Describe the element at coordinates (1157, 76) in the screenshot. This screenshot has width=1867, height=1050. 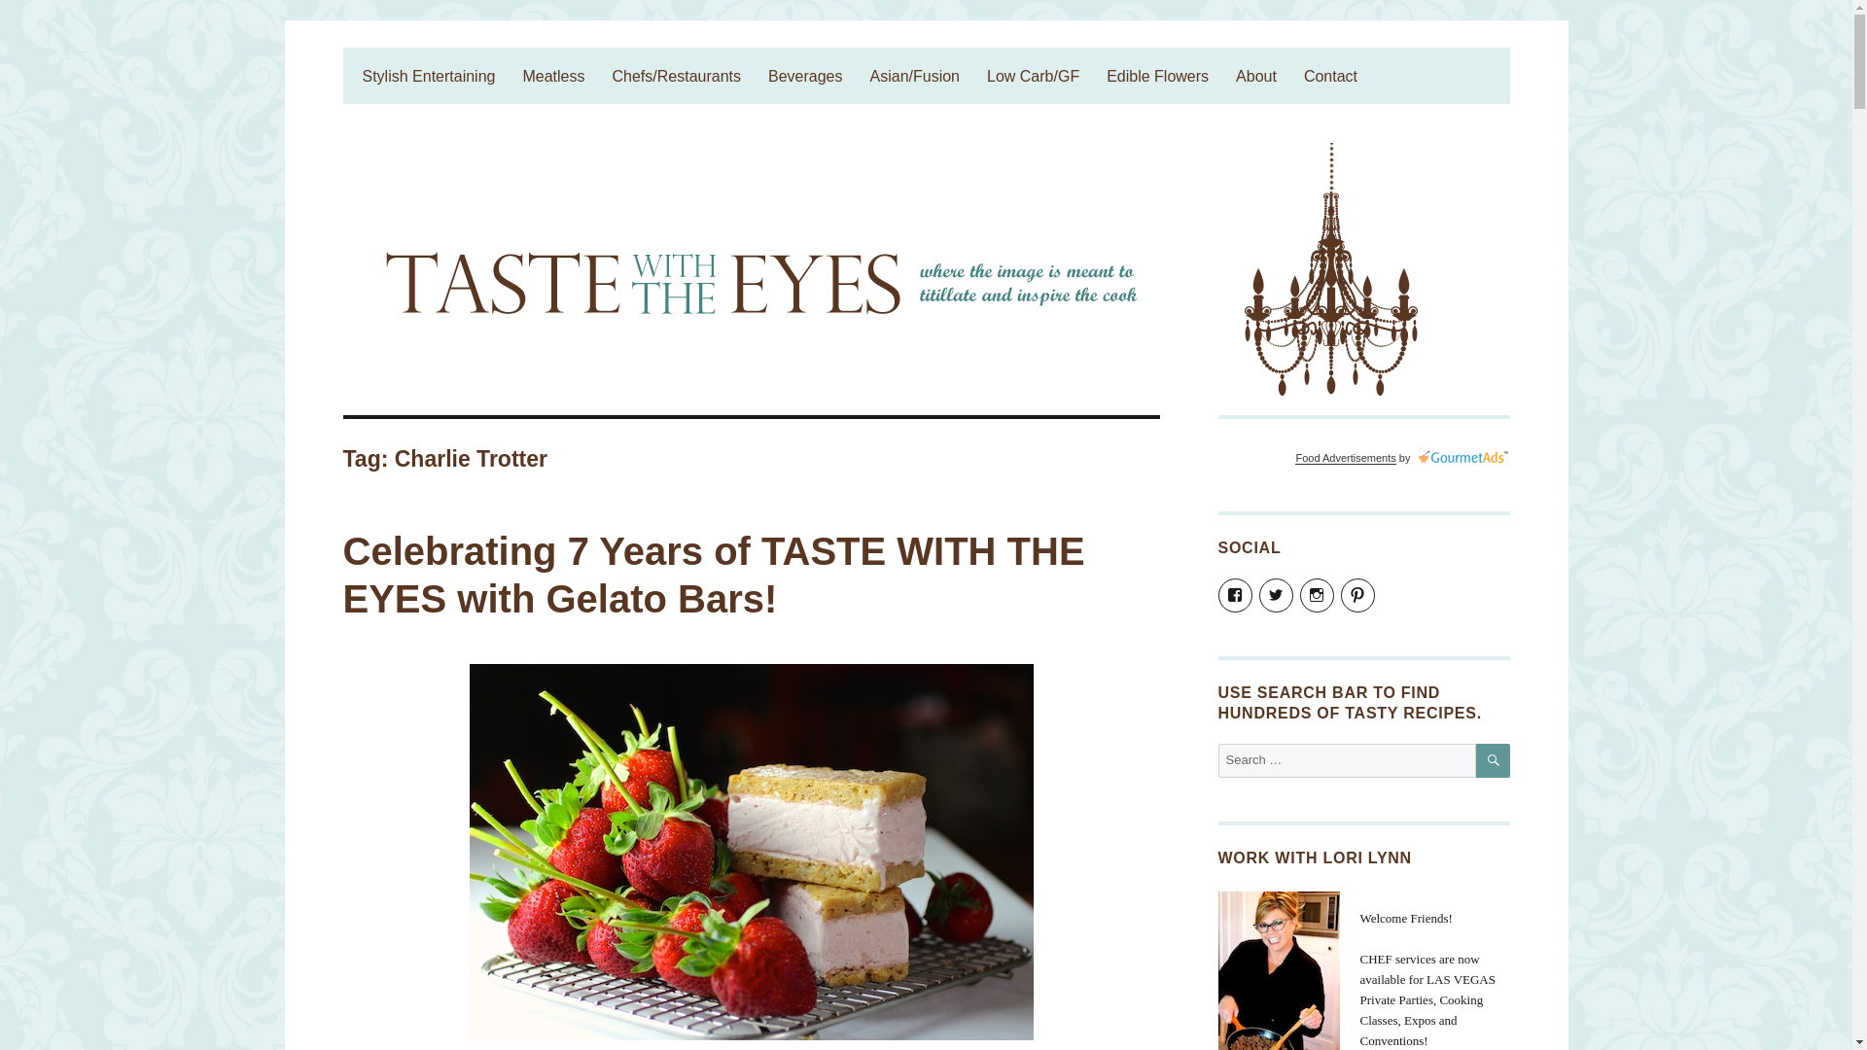
I see `Edible Flowers` at that location.